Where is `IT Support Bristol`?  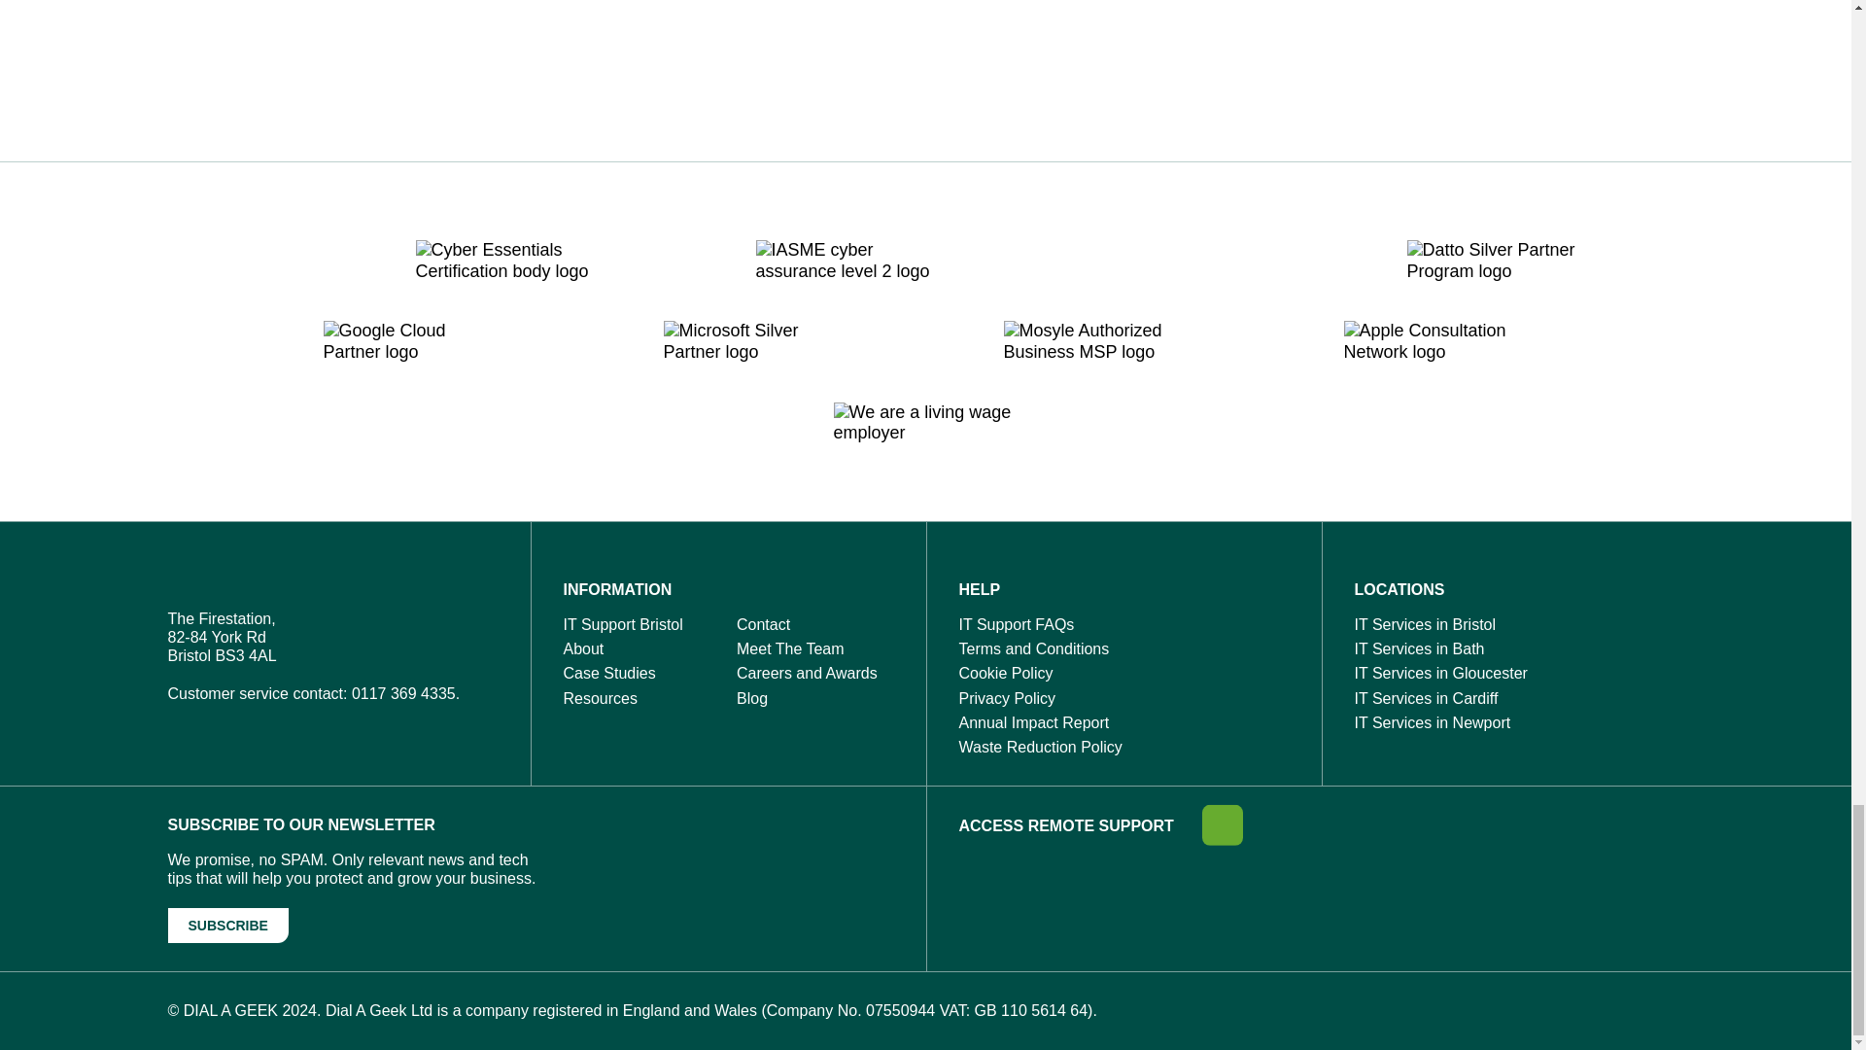 IT Support Bristol is located at coordinates (622, 624).